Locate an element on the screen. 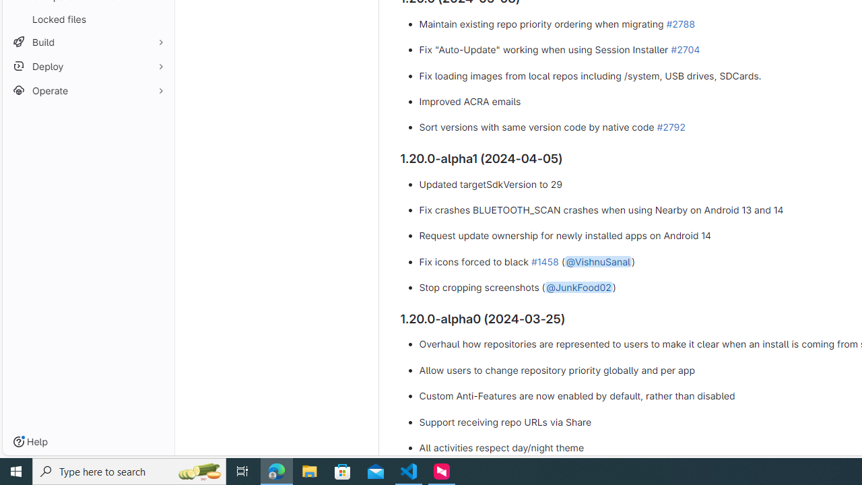 The height and width of the screenshot is (485, 862). #2792 is located at coordinates (671, 127).